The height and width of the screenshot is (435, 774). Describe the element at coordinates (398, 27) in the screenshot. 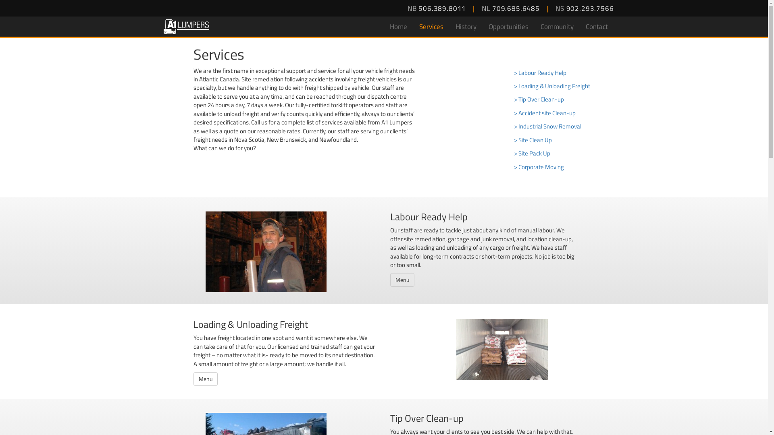

I see `Home` at that location.